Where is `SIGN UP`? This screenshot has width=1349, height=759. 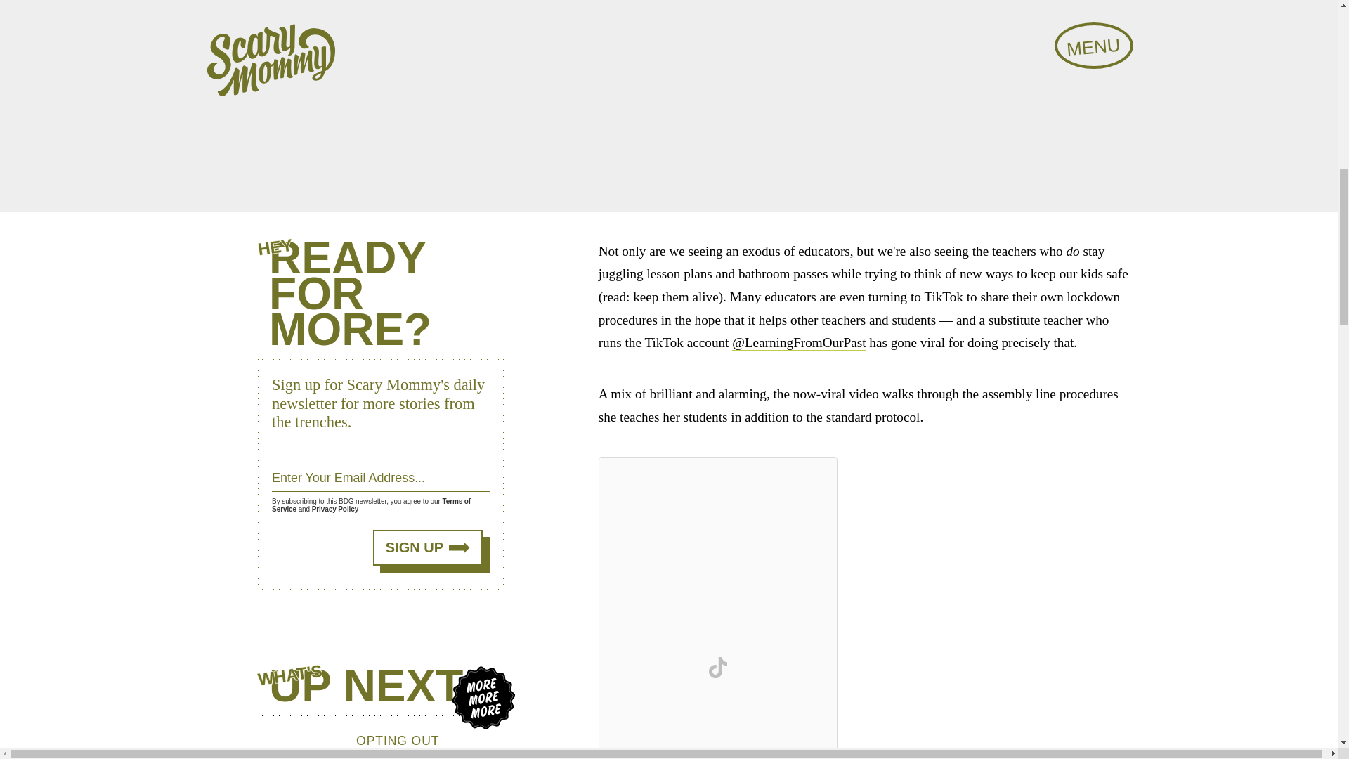 SIGN UP is located at coordinates (428, 547).